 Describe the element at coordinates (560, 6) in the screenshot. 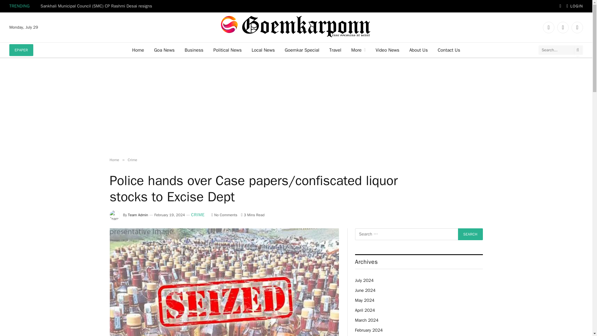

I see `Switch to Dark Design - easier on eyes.` at that location.